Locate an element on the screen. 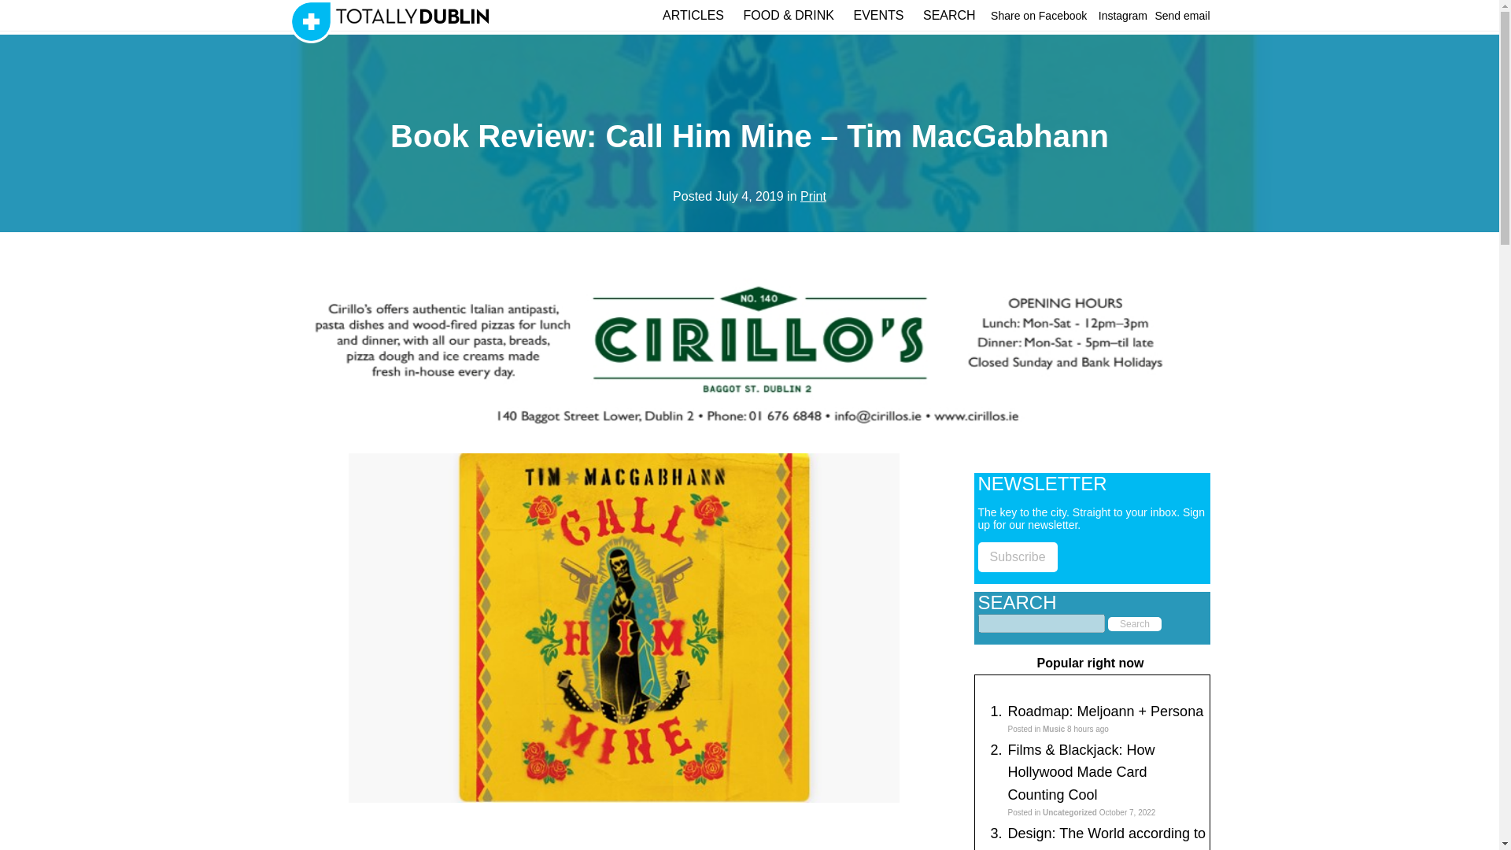  Print is located at coordinates (814, 196).